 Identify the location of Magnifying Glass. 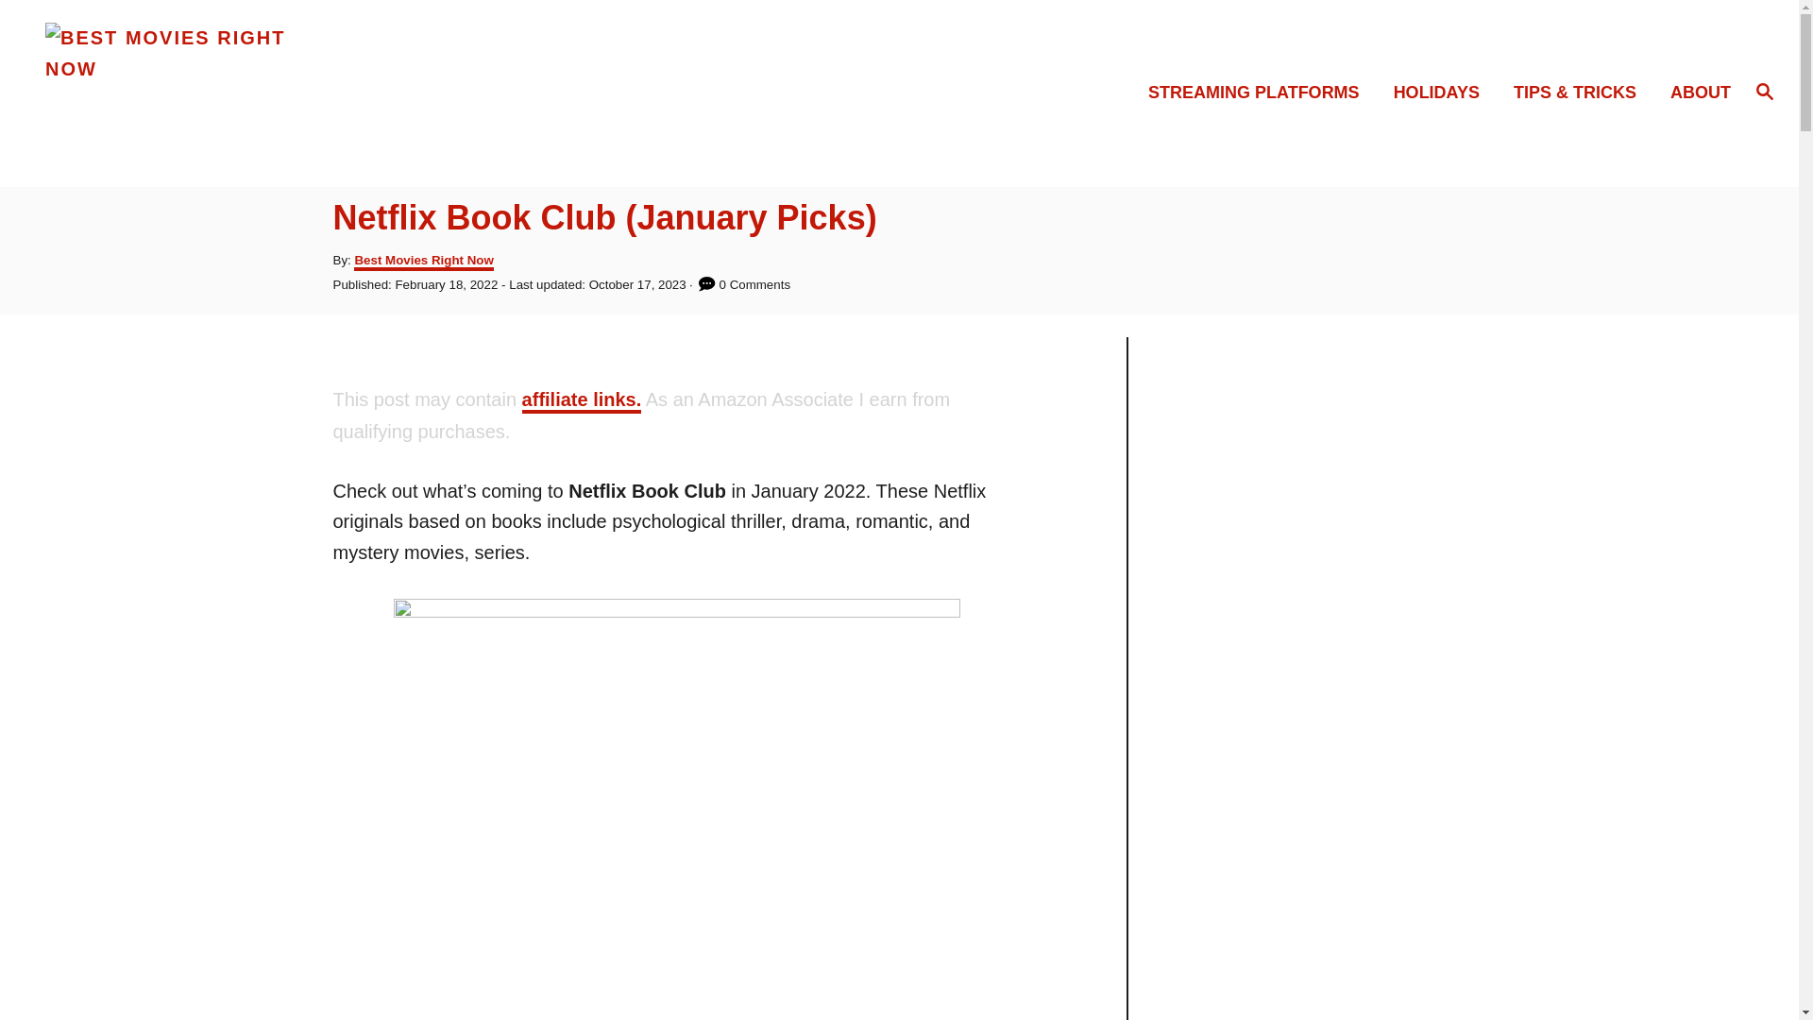
(1764, 92).